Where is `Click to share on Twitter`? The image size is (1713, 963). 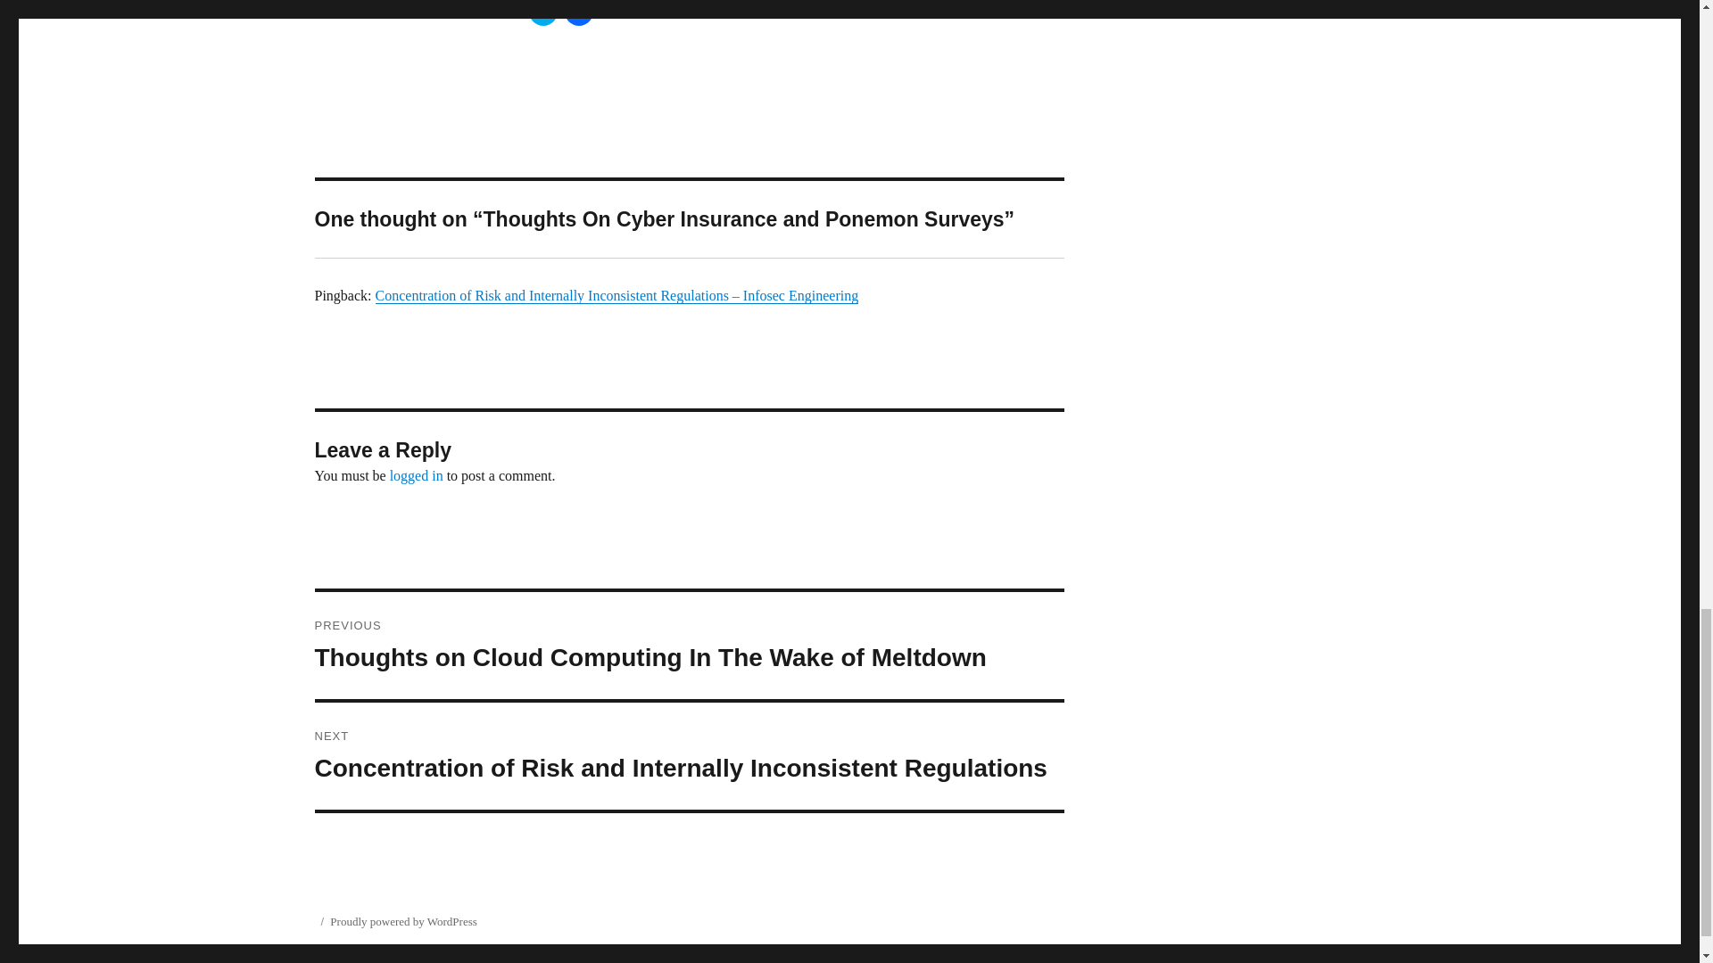
Click to share on Twitter is located at coordinates (542, 12).